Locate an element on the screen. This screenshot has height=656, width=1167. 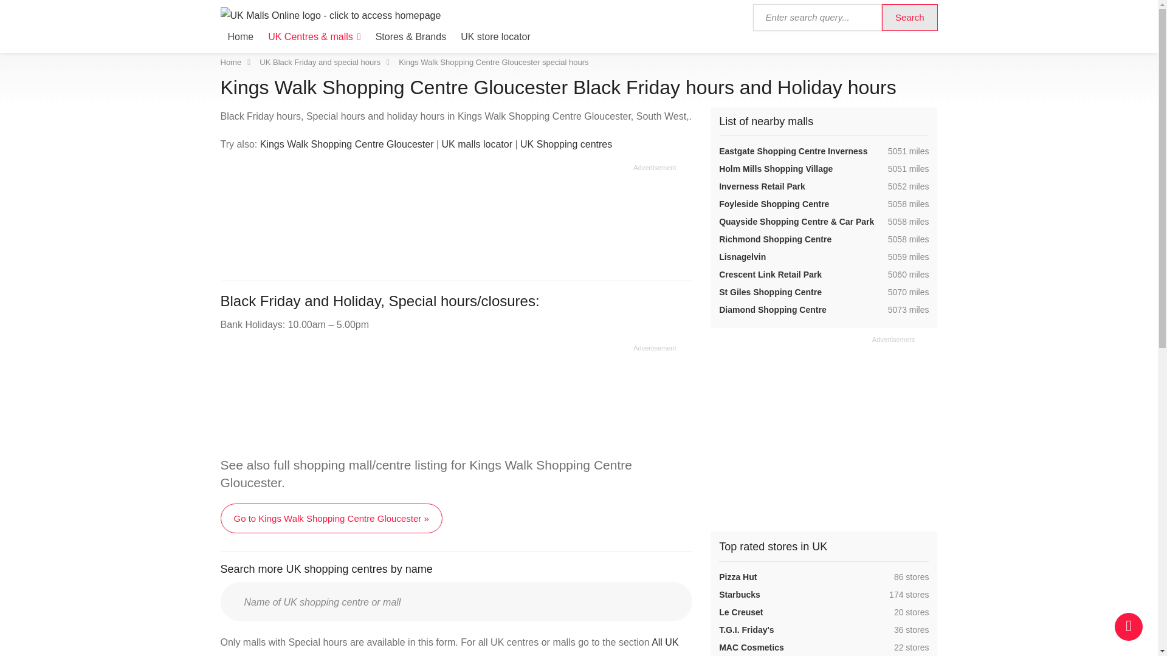
Diamond Shopping Centre is located at coordinates (772, 310).